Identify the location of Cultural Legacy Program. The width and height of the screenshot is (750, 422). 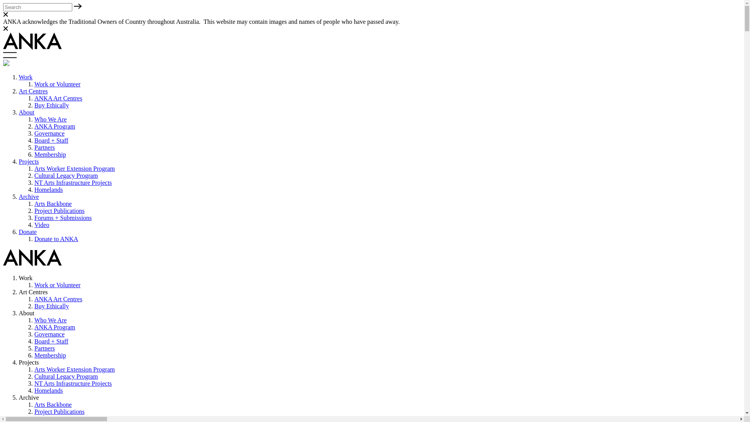
(66, 377).